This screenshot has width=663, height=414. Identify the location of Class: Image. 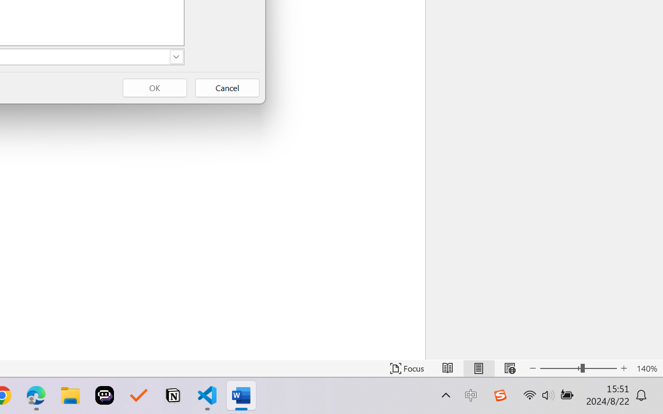
(500, 395).